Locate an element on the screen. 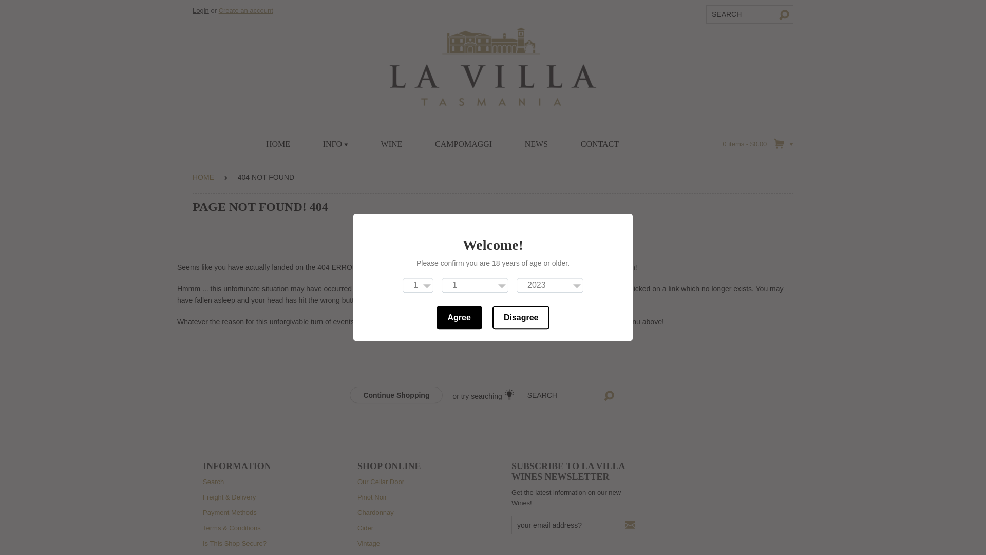 The width and height of the screenshot is (986, 555). HOME is located at coordinates (203, 177).